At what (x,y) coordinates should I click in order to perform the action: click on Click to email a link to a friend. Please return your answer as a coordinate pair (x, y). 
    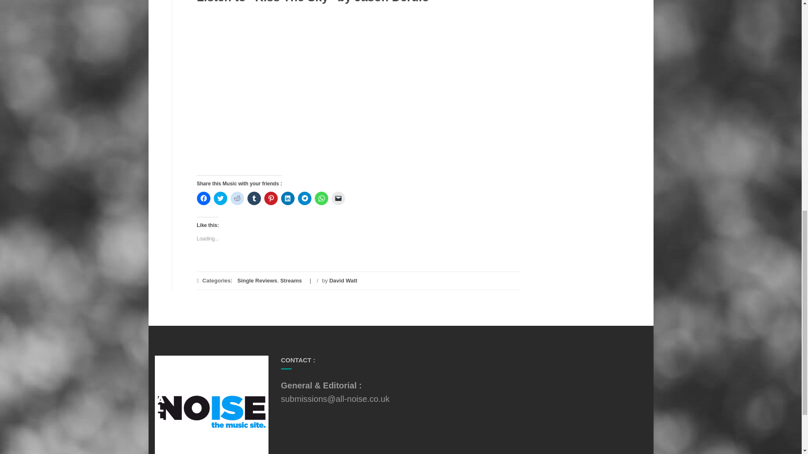
    Looking at the image, I should click on (338, 198).